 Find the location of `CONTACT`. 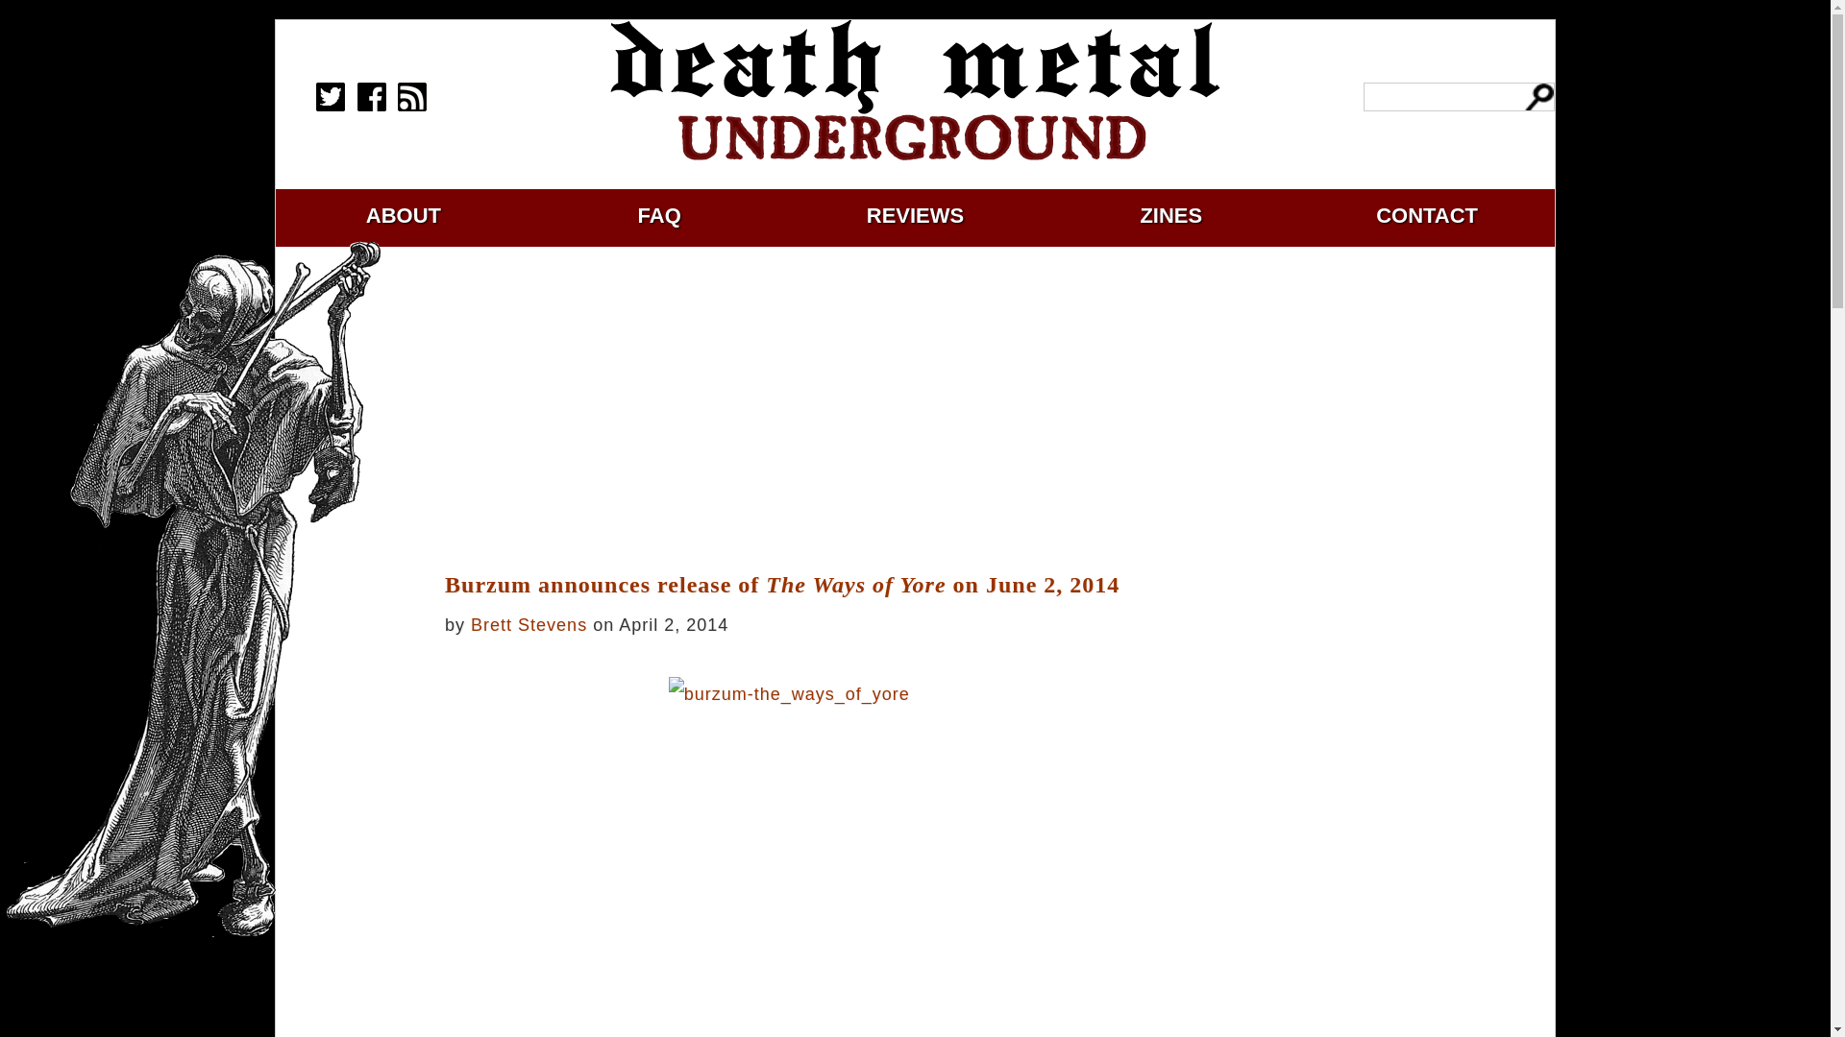

CONTACT is located at coordinates (1426, 215).